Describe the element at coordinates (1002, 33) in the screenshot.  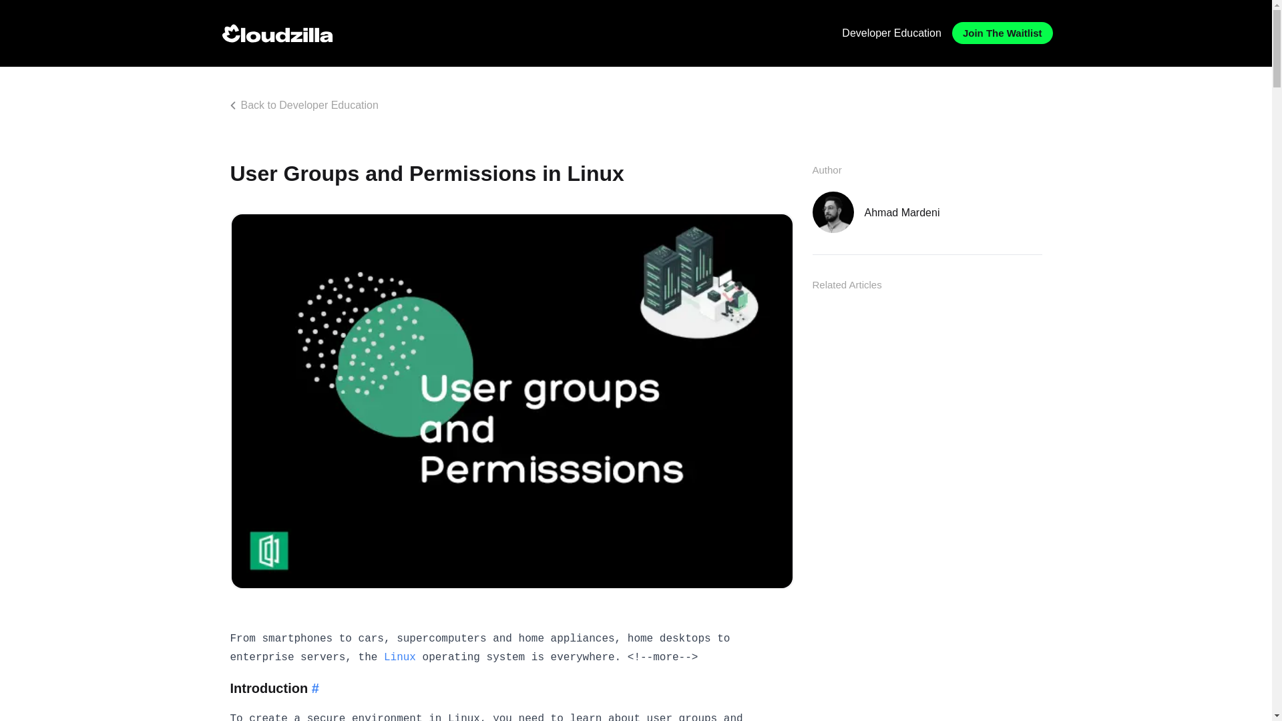
I see `Join The Waitlist` at that location.